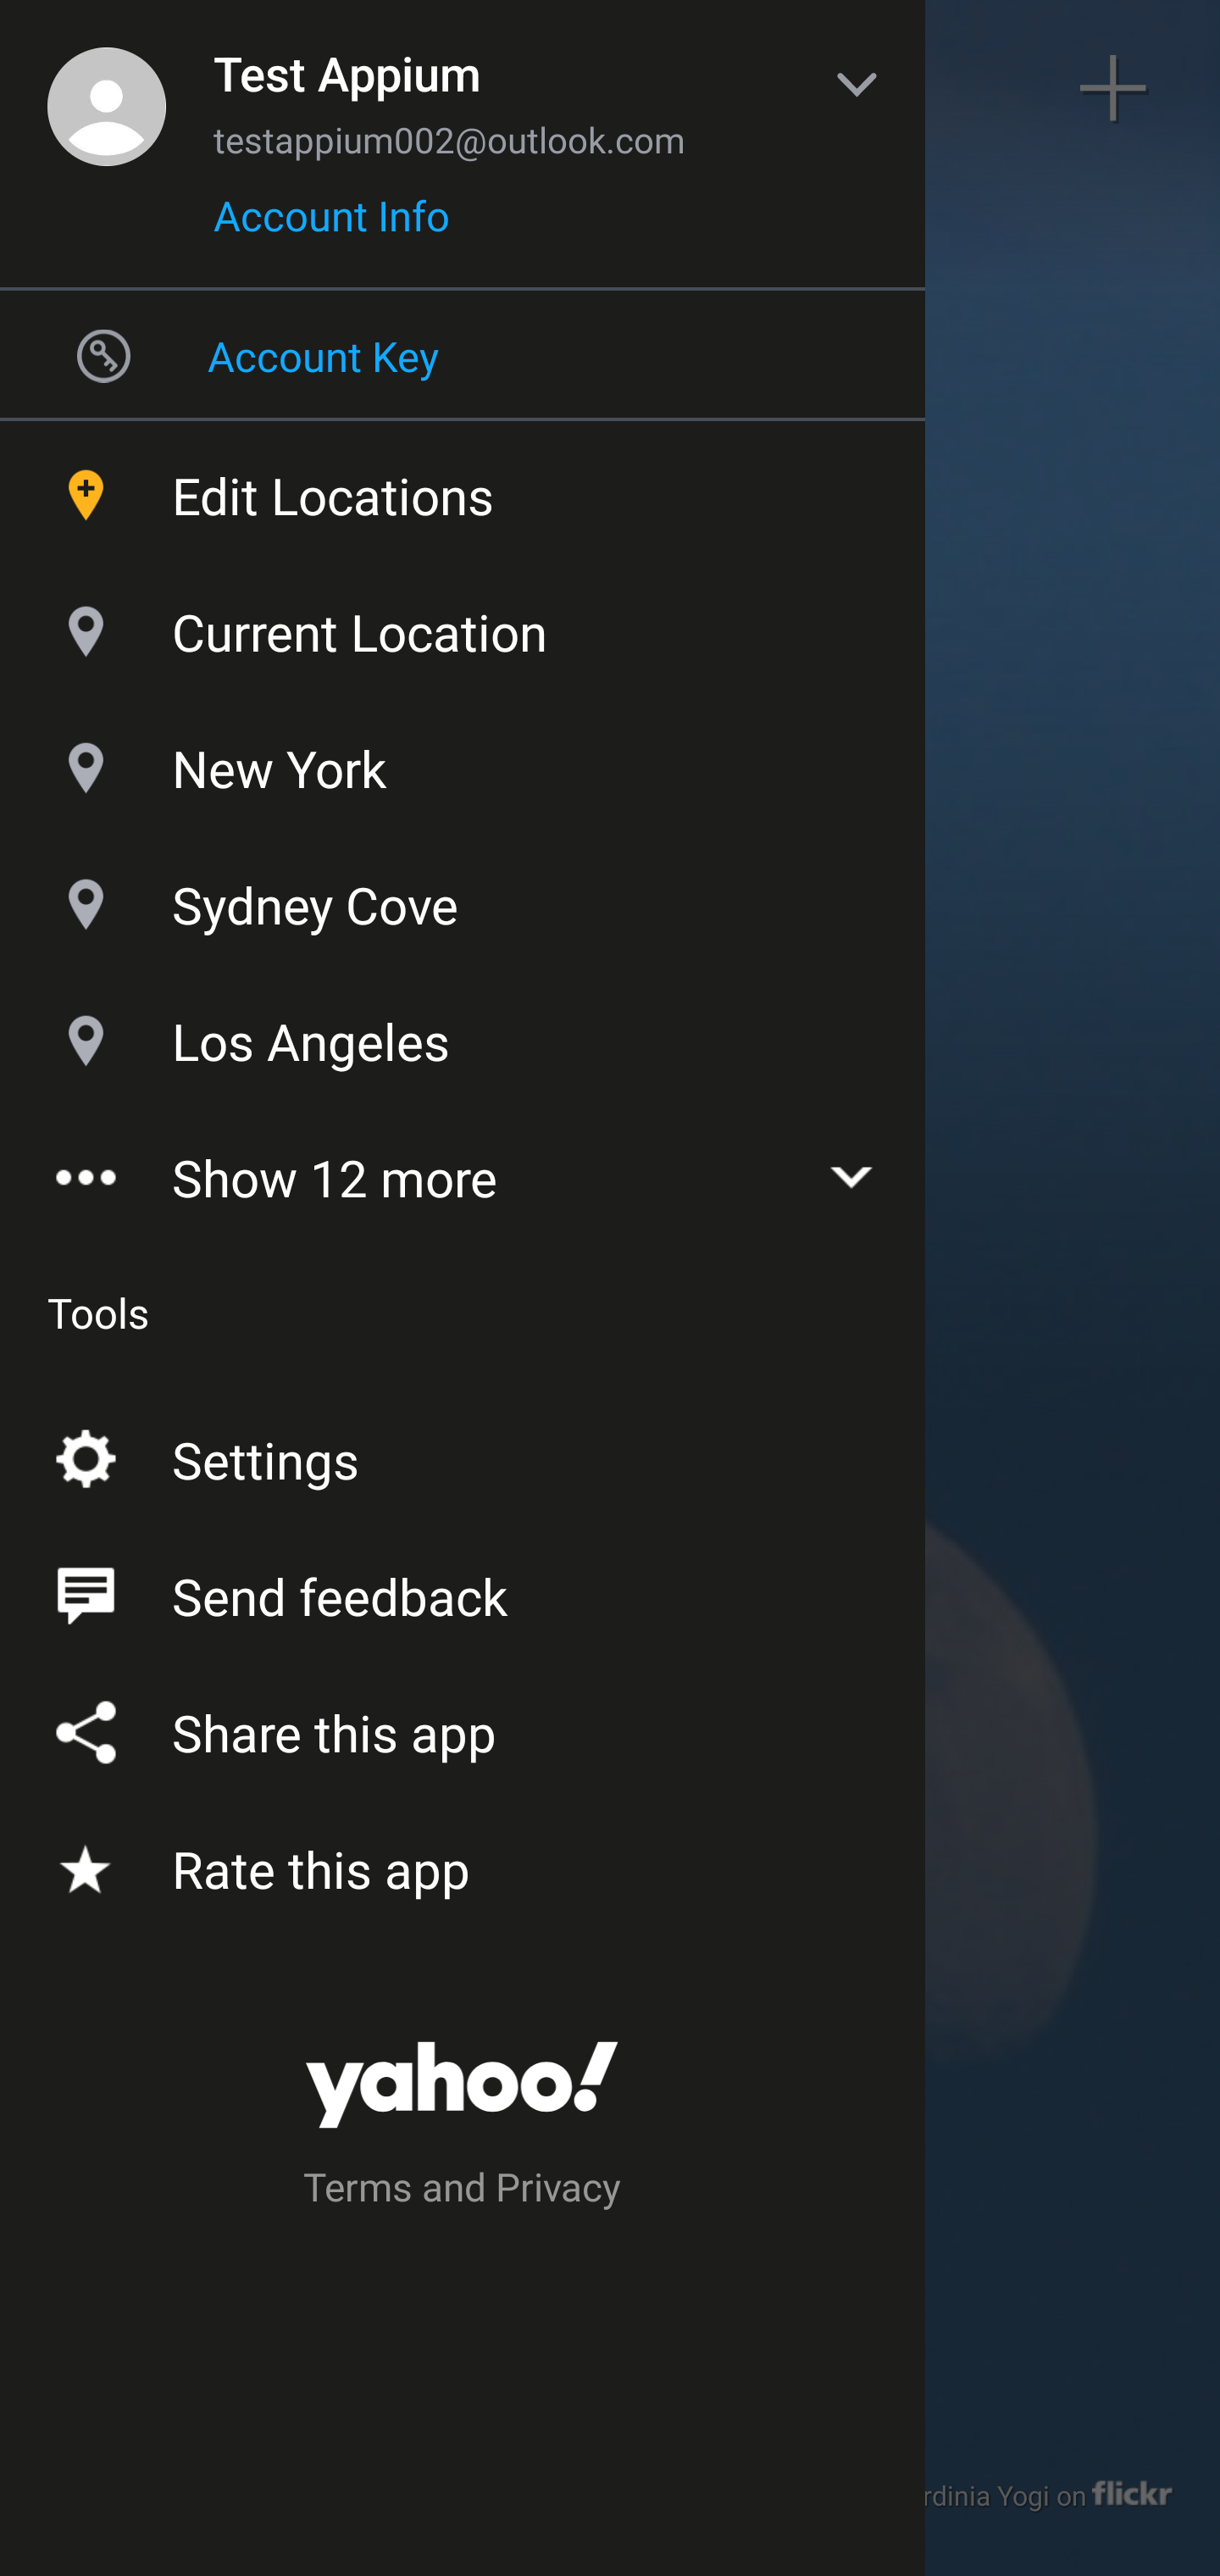 The width and height of the screenshot is (1220, 2576). Describe the element at coordinates (105, 88) in the screenshot. I see `Sidebar` at that location.